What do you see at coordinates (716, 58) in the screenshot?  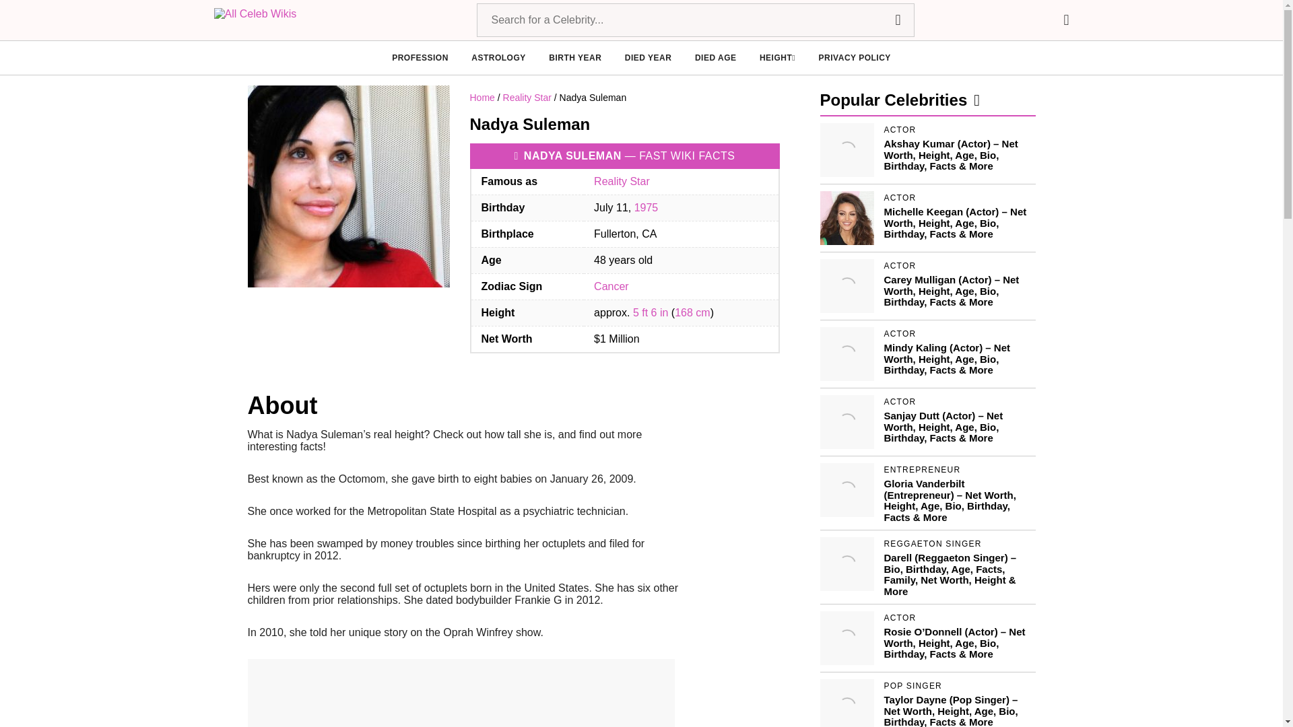 I see `DIED AGE` at bounding box center [716, 58].